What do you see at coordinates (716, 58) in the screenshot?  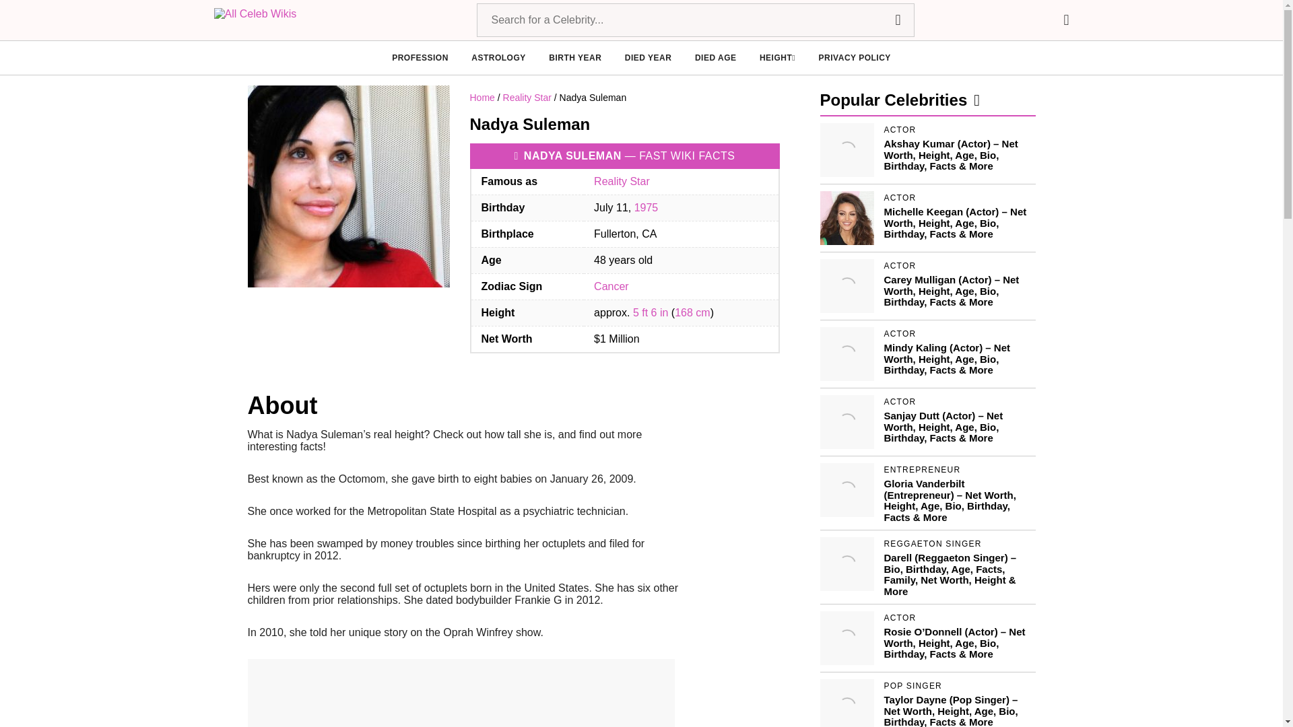 I see `DIED AGE` at bounding box center [716, 58].